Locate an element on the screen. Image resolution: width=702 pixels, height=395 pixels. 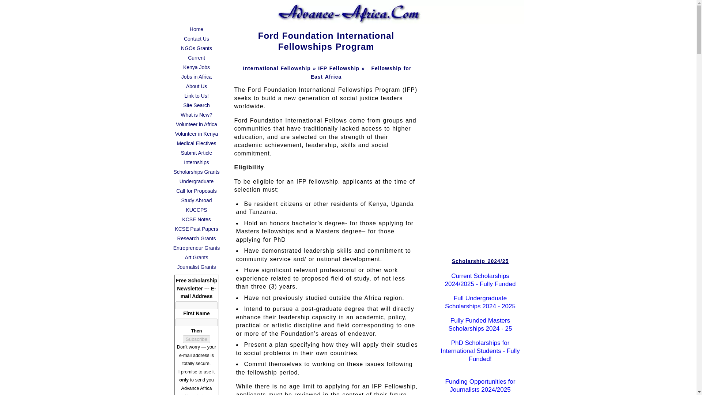
Journalist Grants is located at coordinates (196, 267).